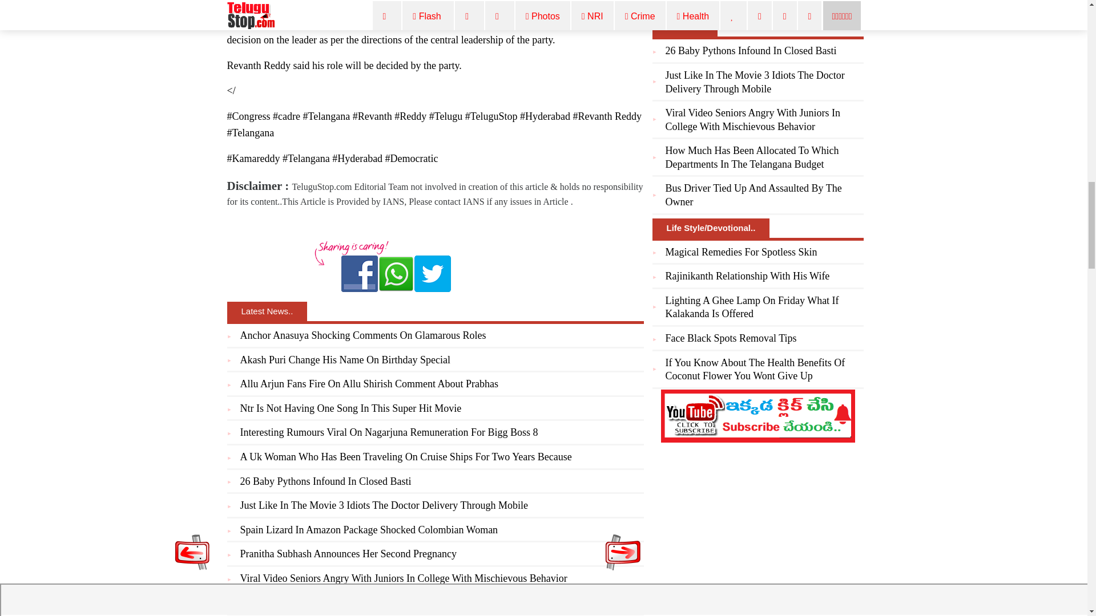 The image size is (1096, 616). Describe the element at coordinates (369, 529) in the screenshot. I see `Spain Lizard In Amazon Package Shocked Colombian Woman` at that location.